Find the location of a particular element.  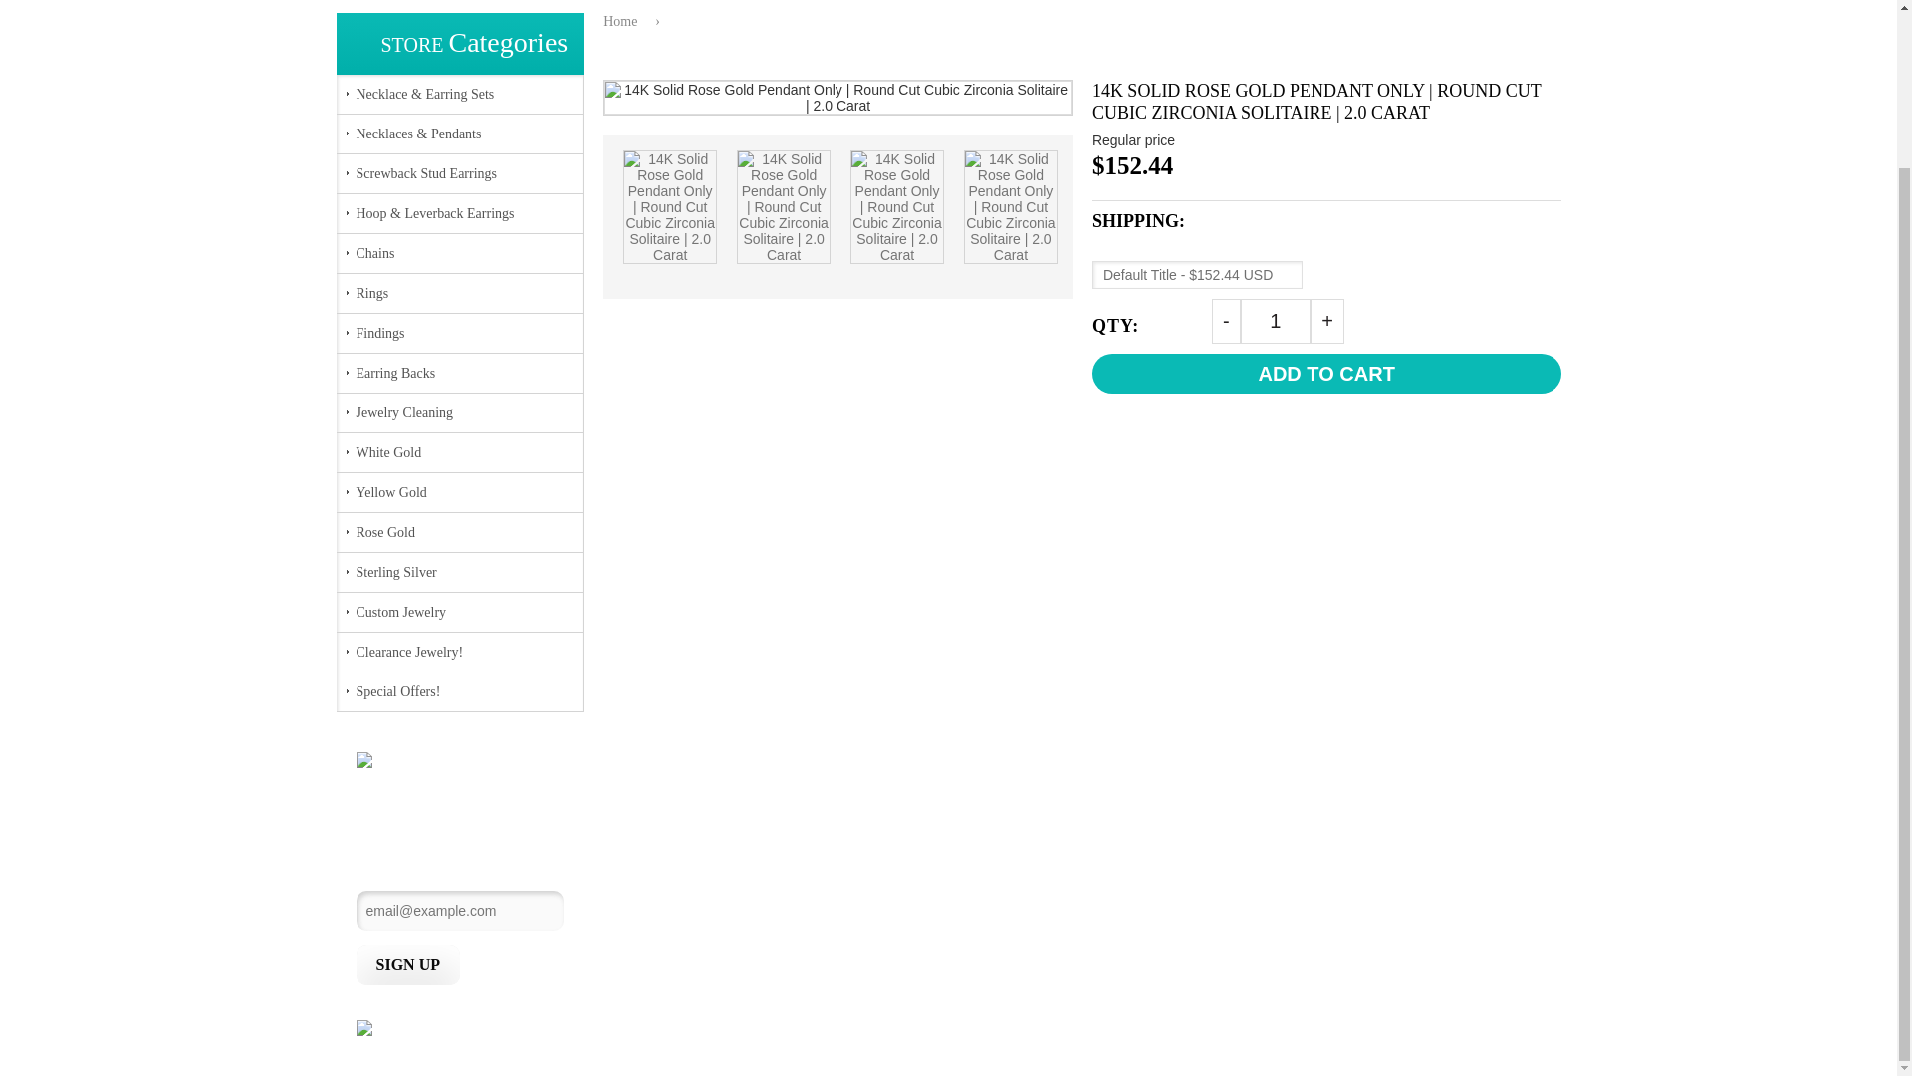

Back to the home page is located at coordinates (623, 20).